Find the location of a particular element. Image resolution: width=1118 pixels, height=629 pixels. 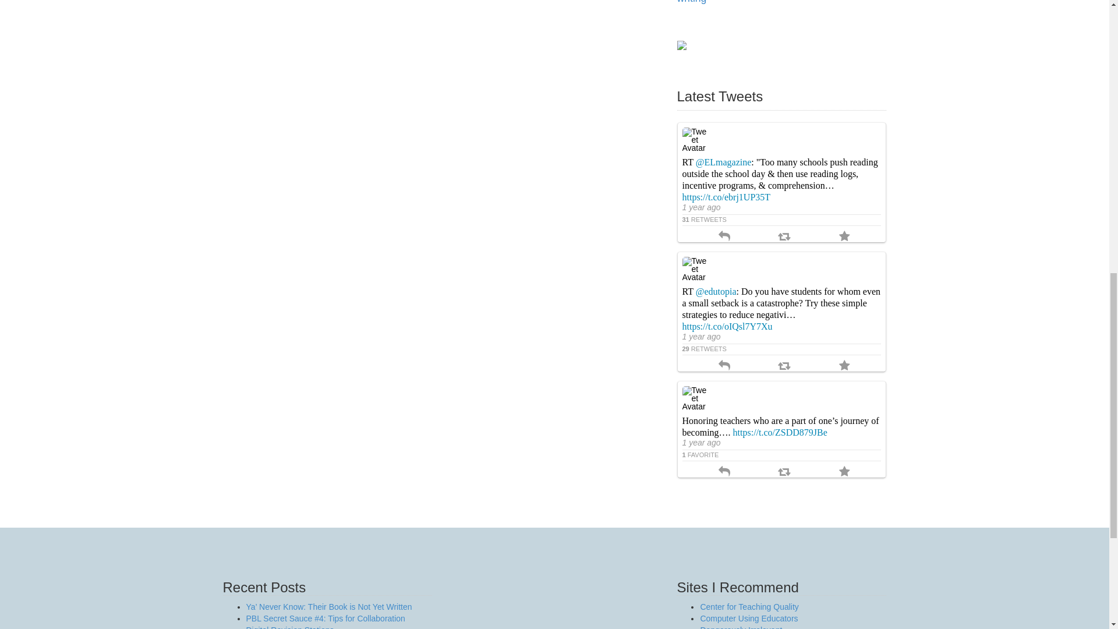

Reply is located at coordinates (724, 237).